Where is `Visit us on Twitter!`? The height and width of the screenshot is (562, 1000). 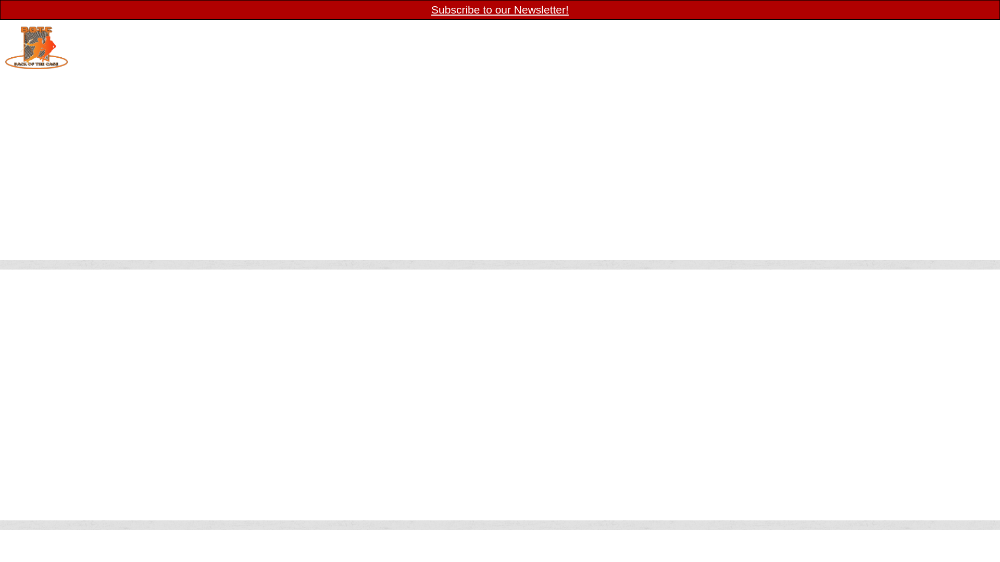
Visit us on Twitter! is located at coordinates (928, 36).